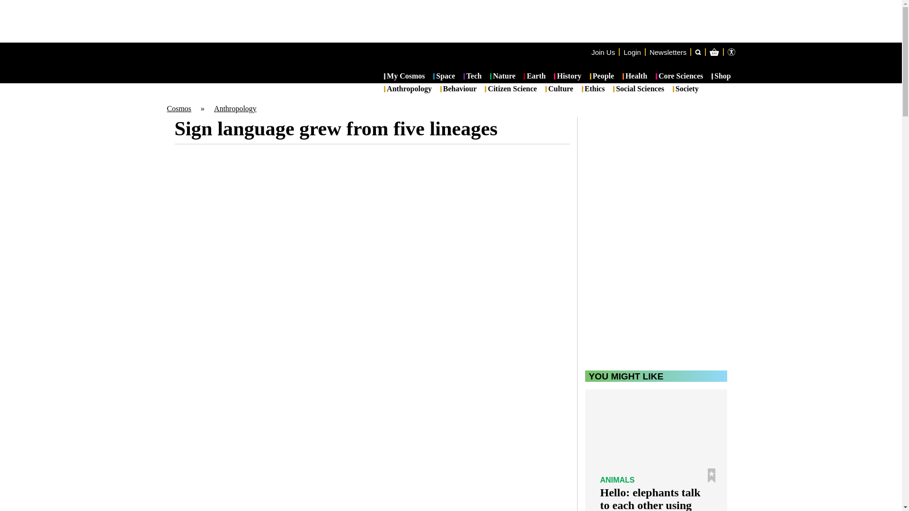 Image resolution: width=909 pixels, height=511 pixels. I want to click on Tech, so click(472, 77).